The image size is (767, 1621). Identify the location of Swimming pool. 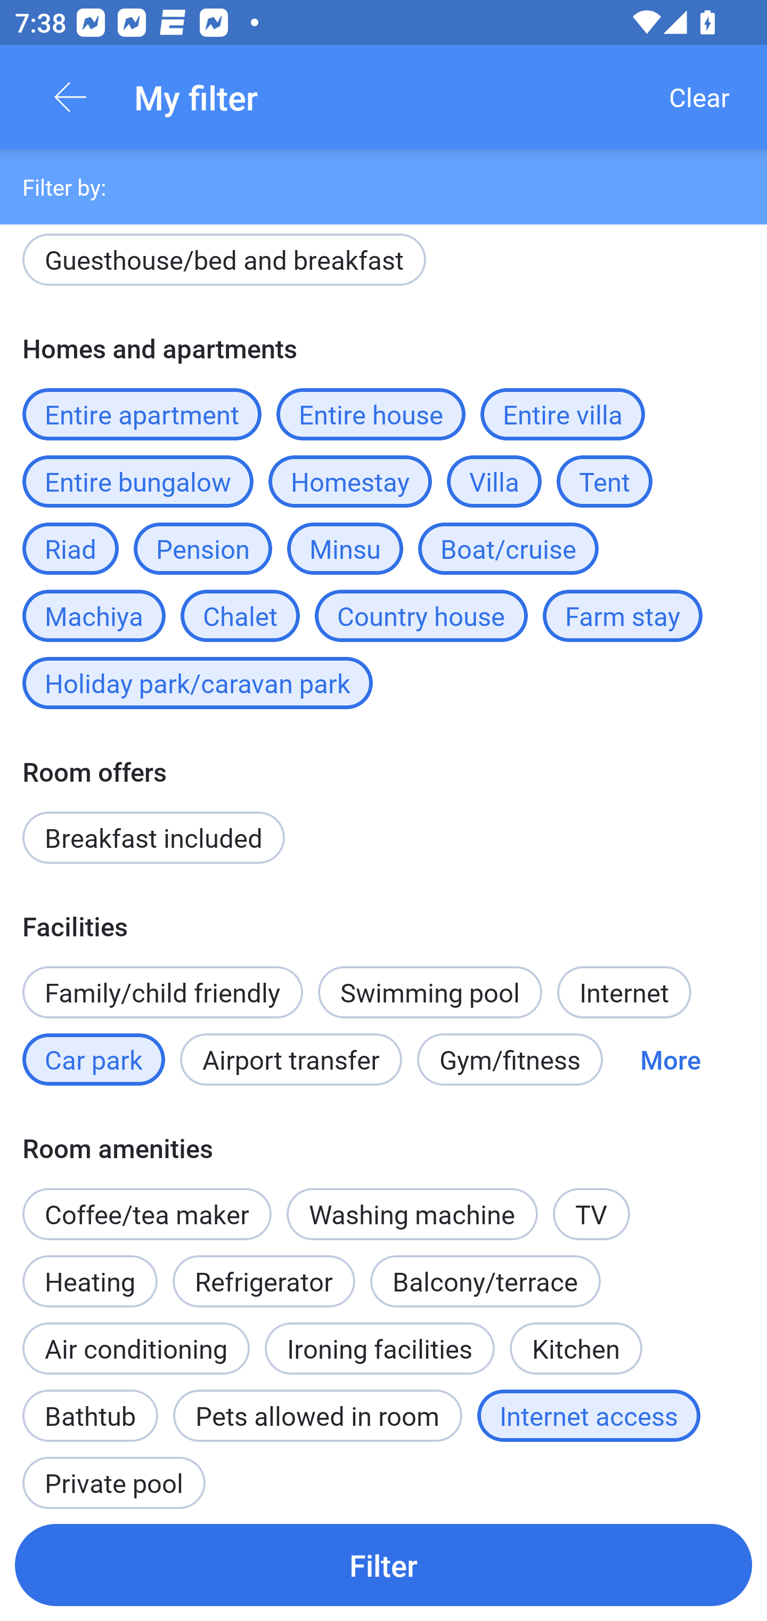
(430, 993).